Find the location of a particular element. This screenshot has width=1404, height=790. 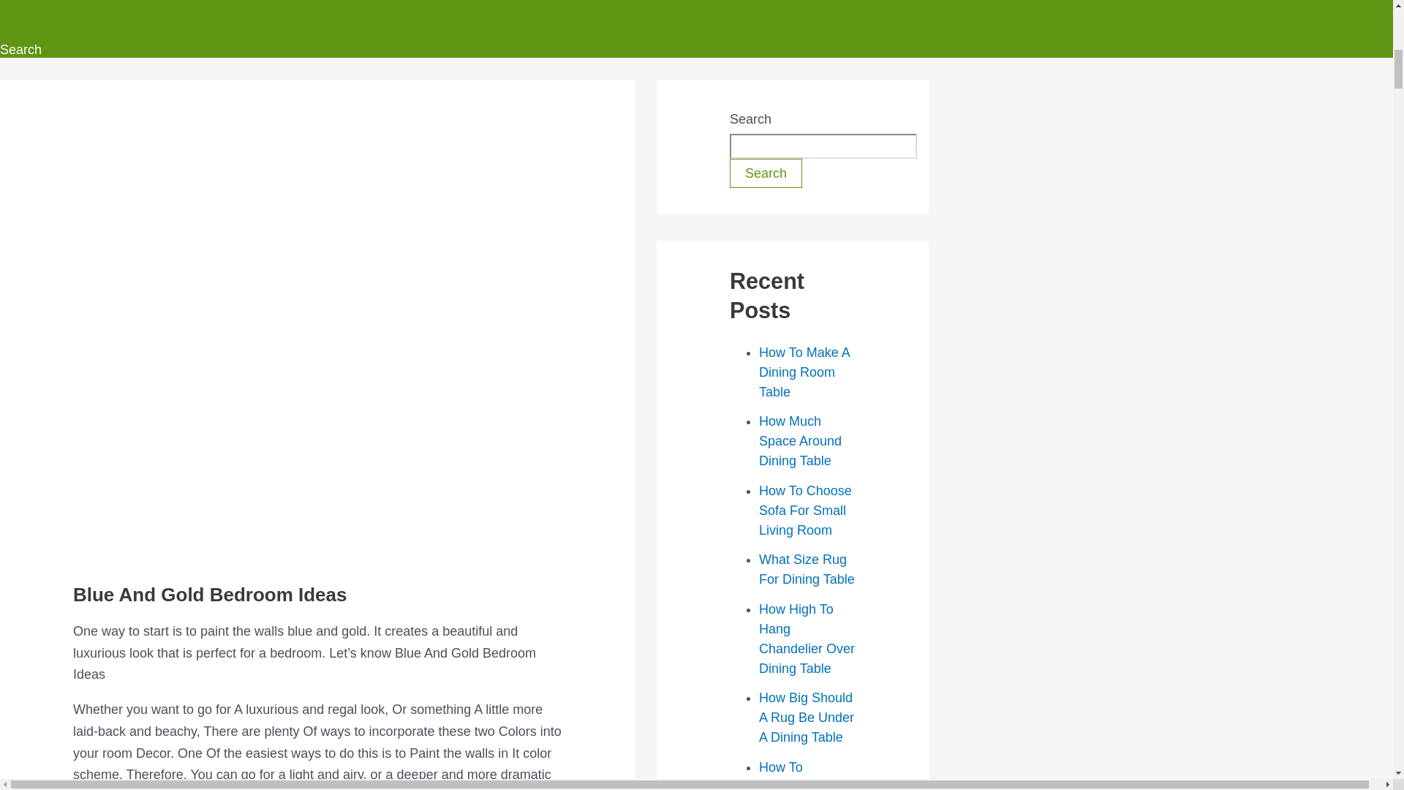

How To Decorate A Dining Room Table For Everyday is located at coordinates (797, 775).